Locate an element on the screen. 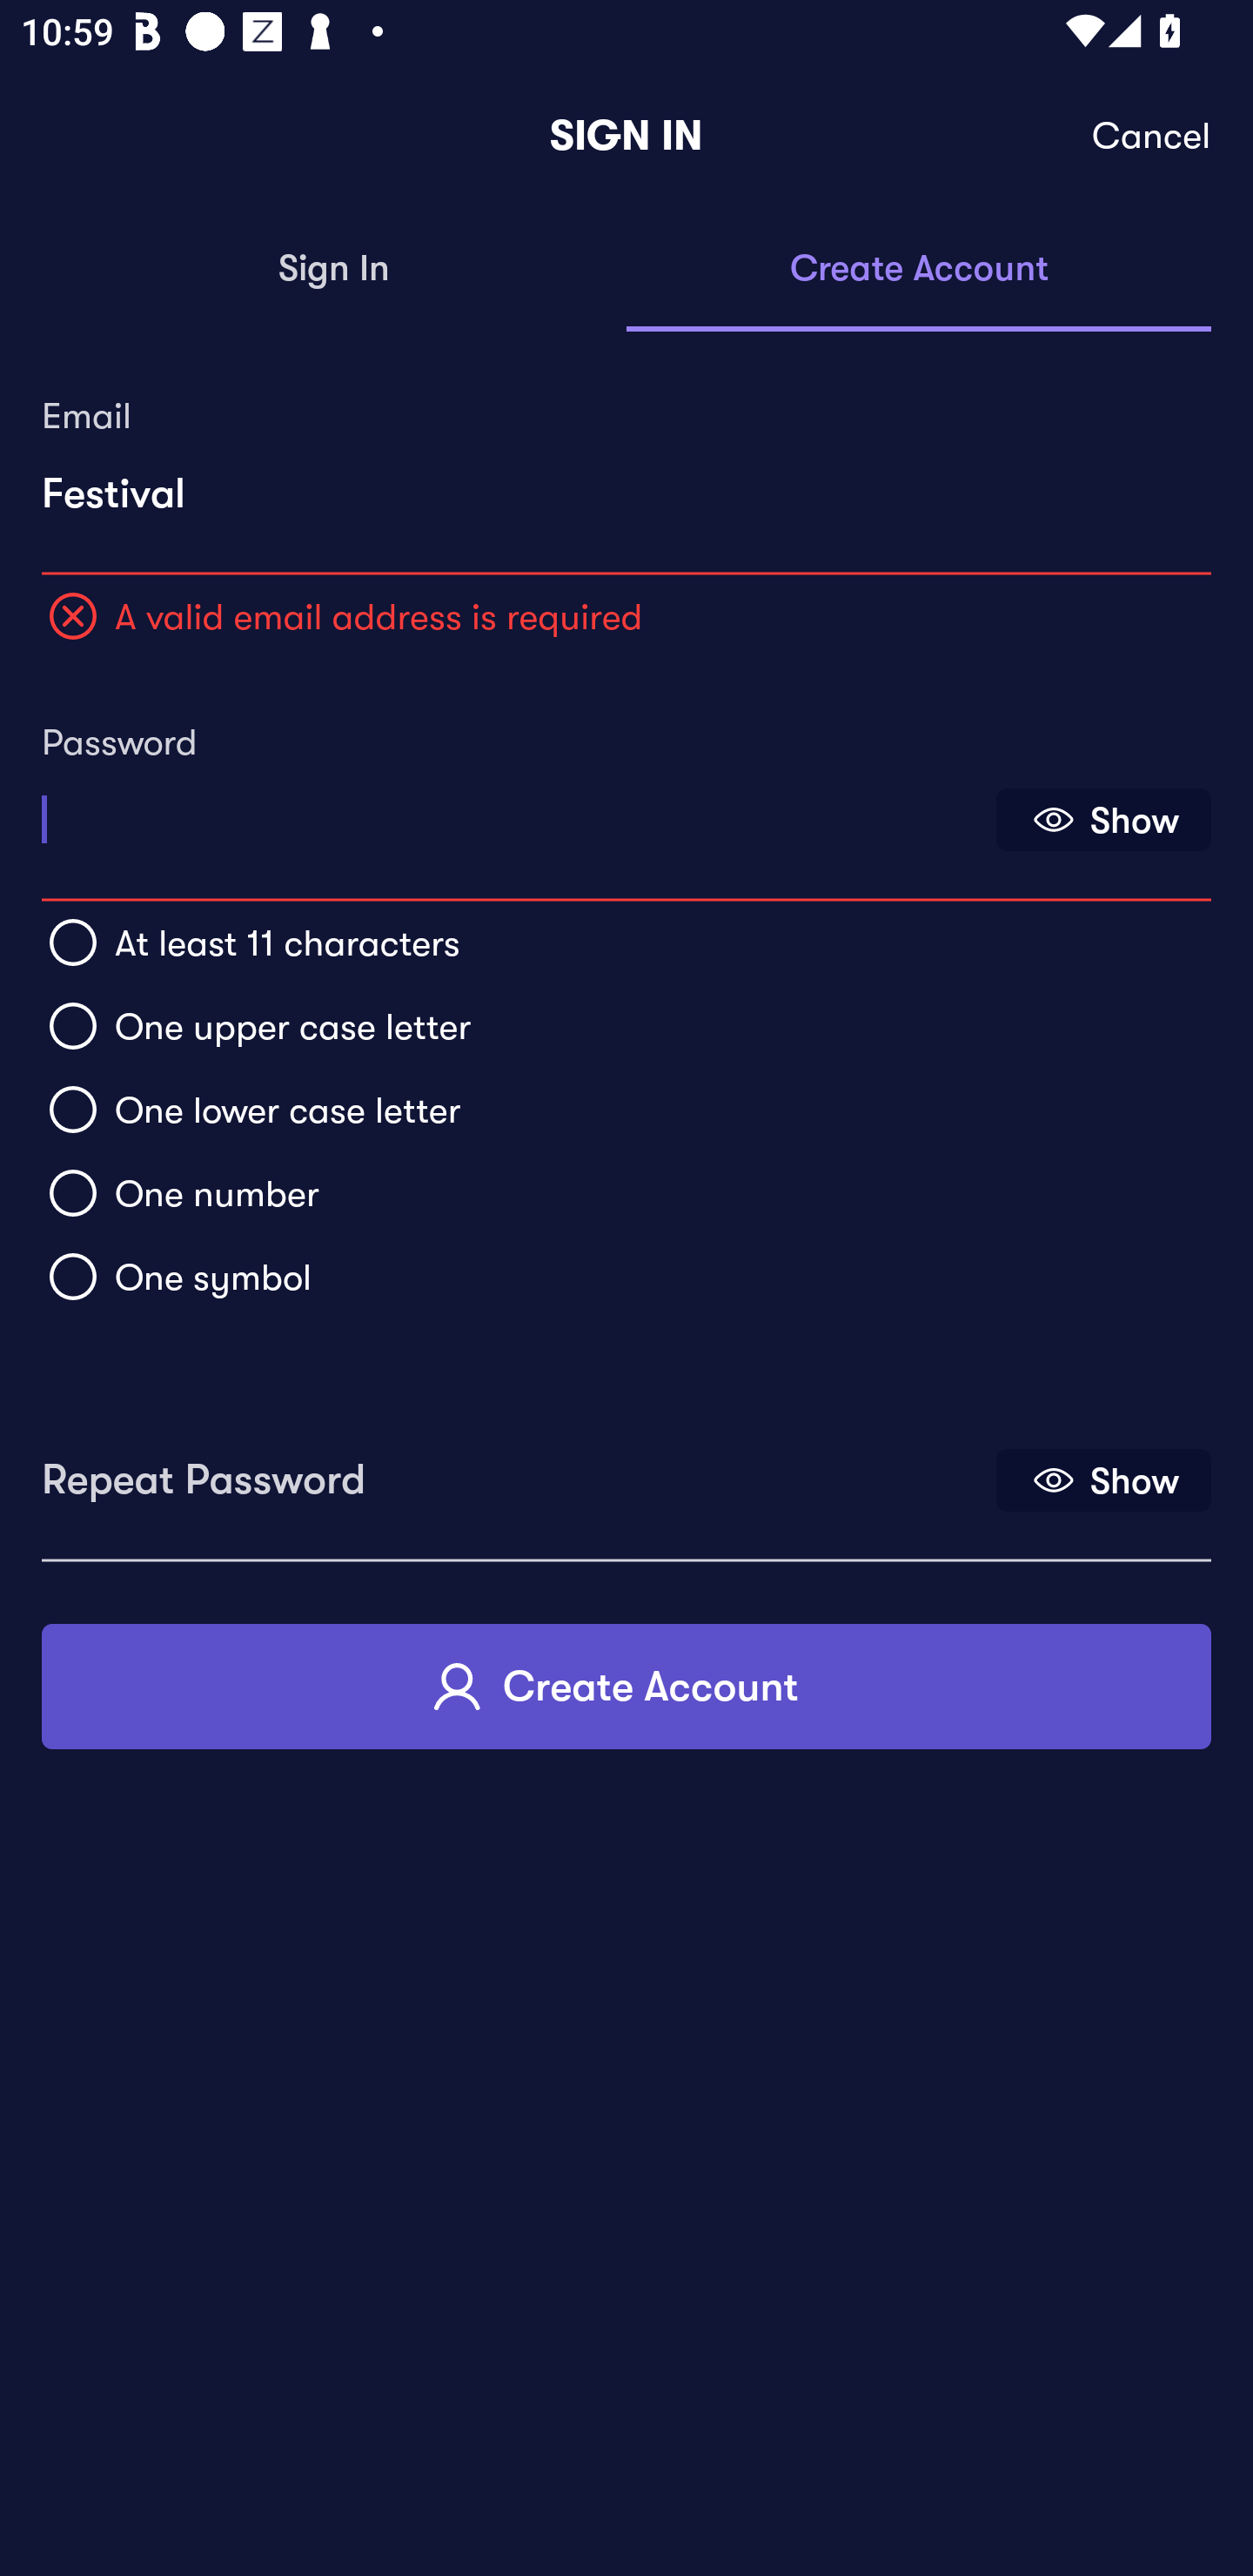 This screenshot has height=2576, width=1253. Repeat Password is located at coordinates (516, 1469).